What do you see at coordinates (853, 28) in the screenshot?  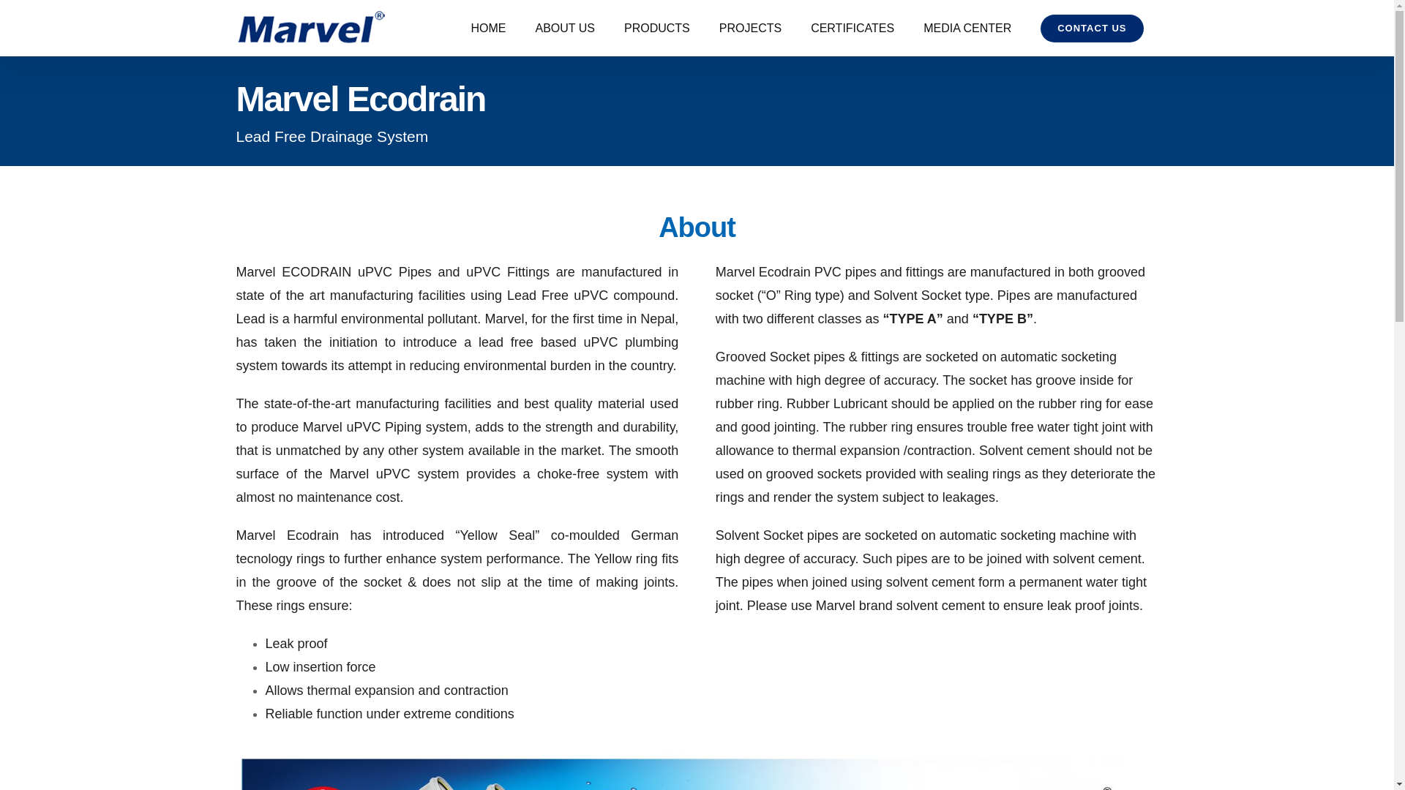 I see `CERTIFICATES` at bounding box center [853, 28].